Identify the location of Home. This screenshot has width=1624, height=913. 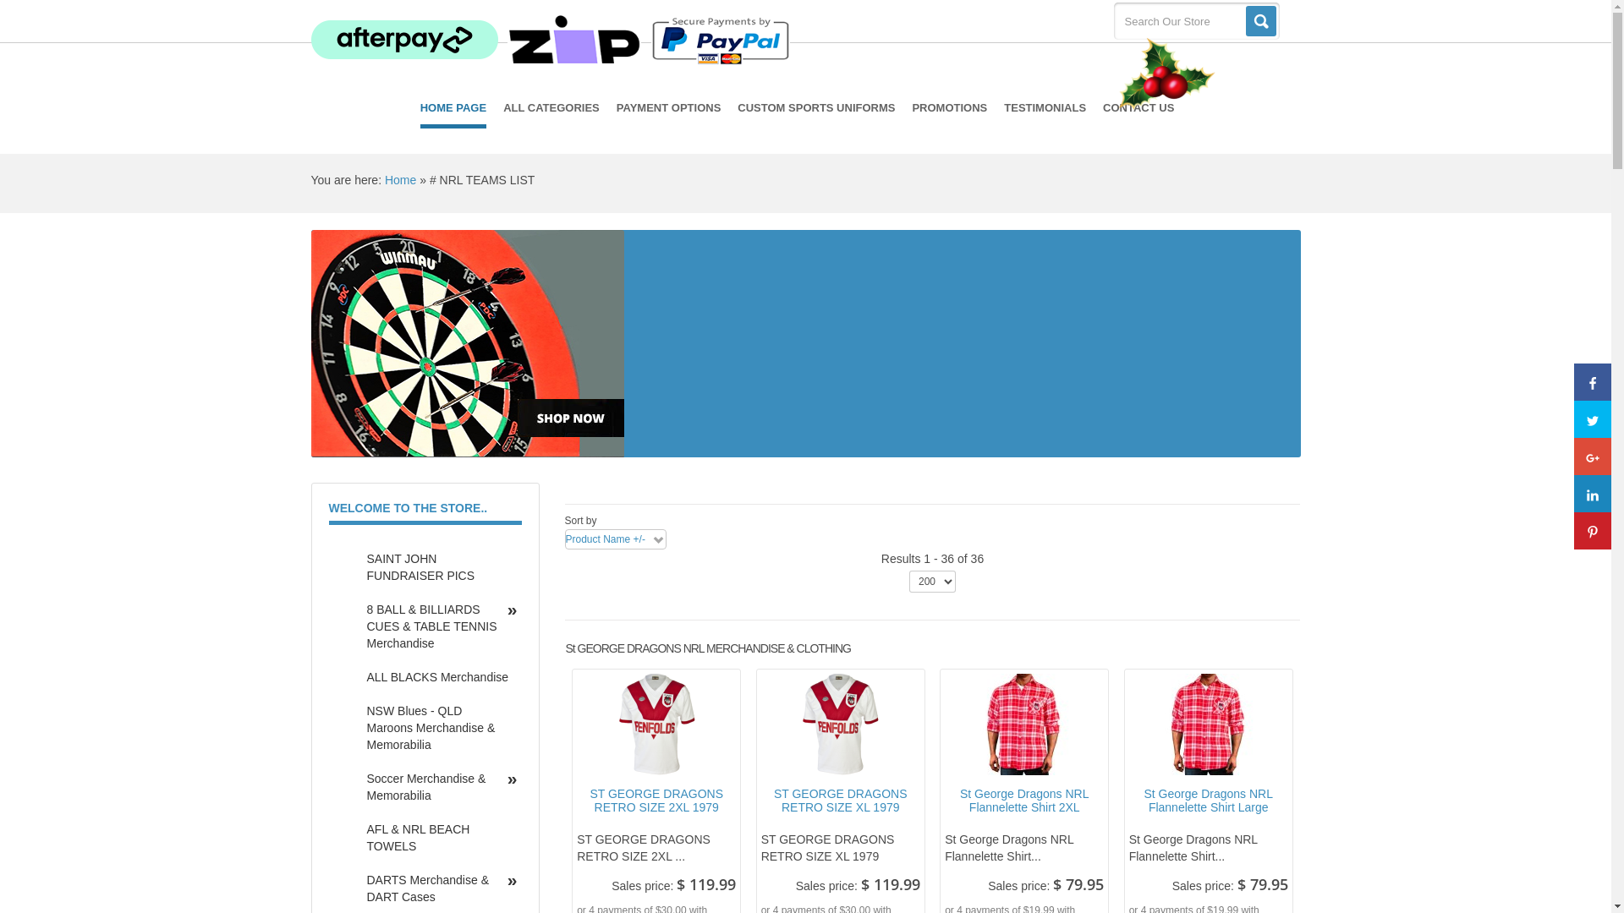
(400, 180).